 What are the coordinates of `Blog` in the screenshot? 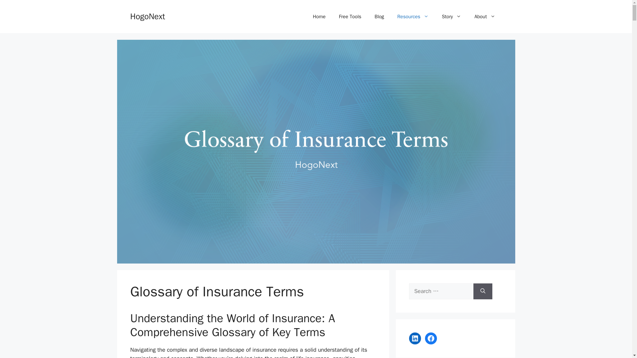 It's located at (379, 17).